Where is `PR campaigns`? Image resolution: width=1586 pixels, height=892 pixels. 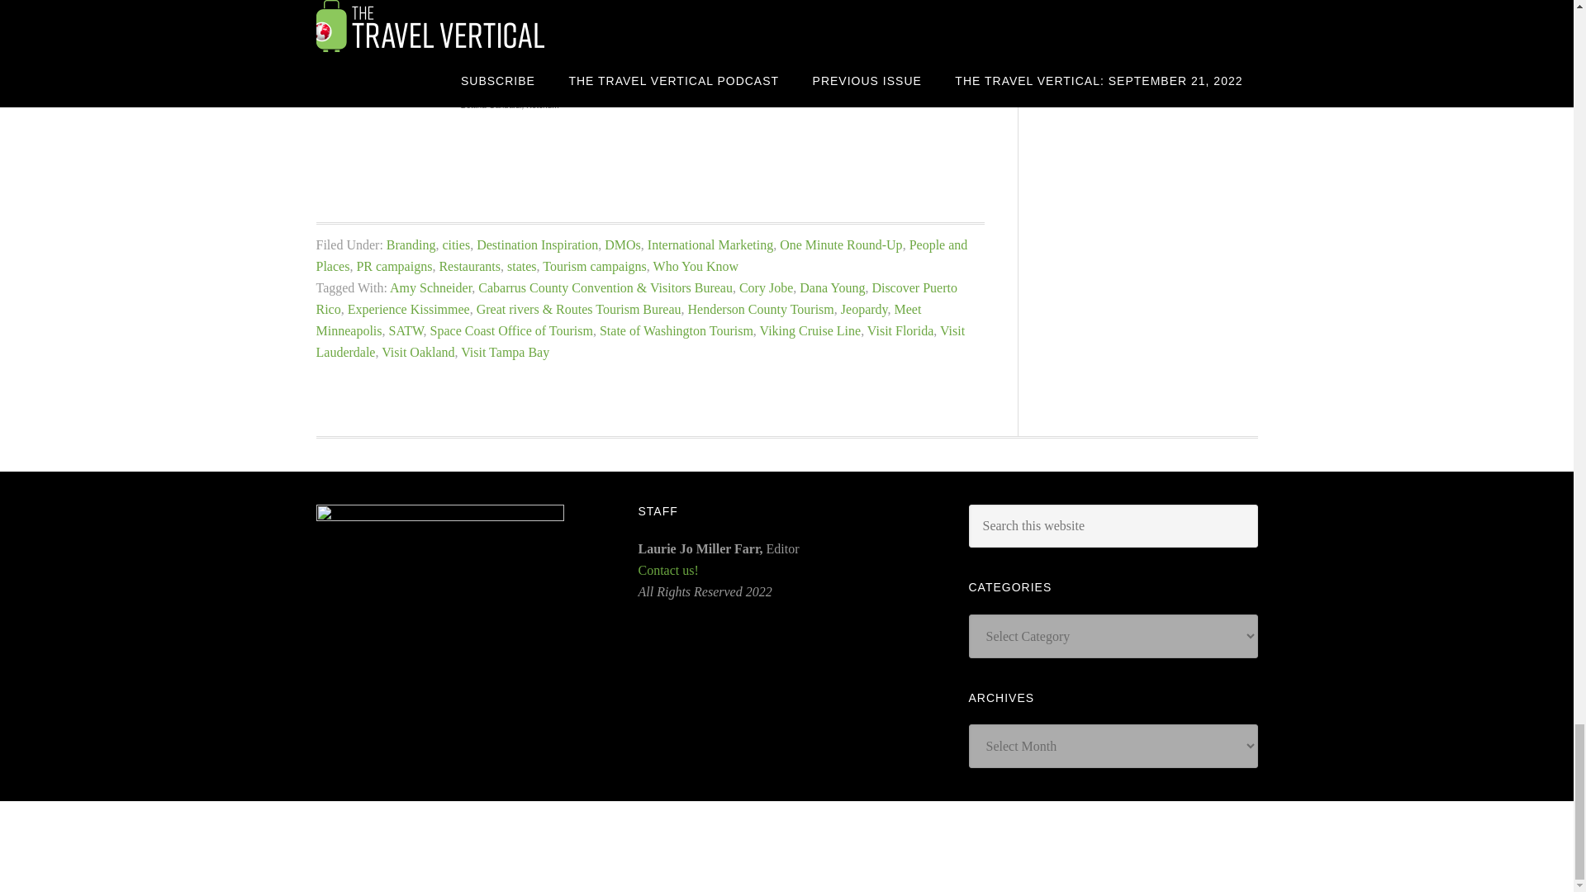 PR campaigns is located at coordinates (393, 266).